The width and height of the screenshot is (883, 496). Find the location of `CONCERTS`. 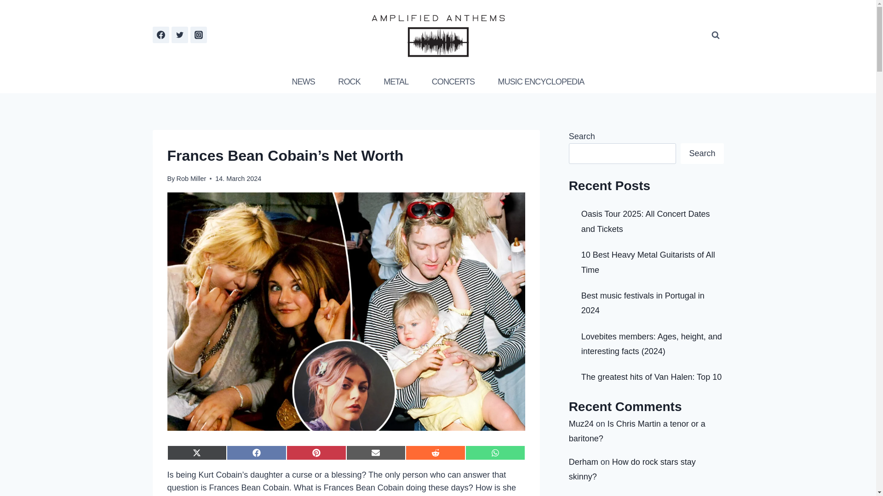

CONCERTS is located at coordinates (453, 82).